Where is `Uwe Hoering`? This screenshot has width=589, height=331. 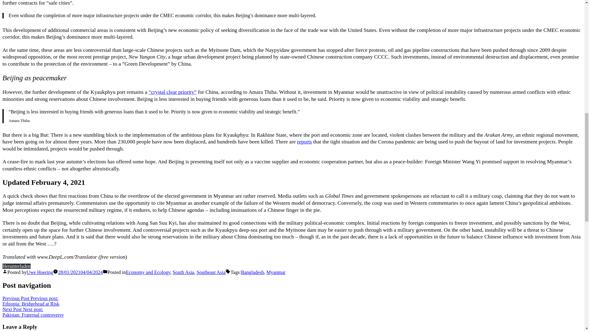
Uwe Hoering is located at coordinates (16, 266).